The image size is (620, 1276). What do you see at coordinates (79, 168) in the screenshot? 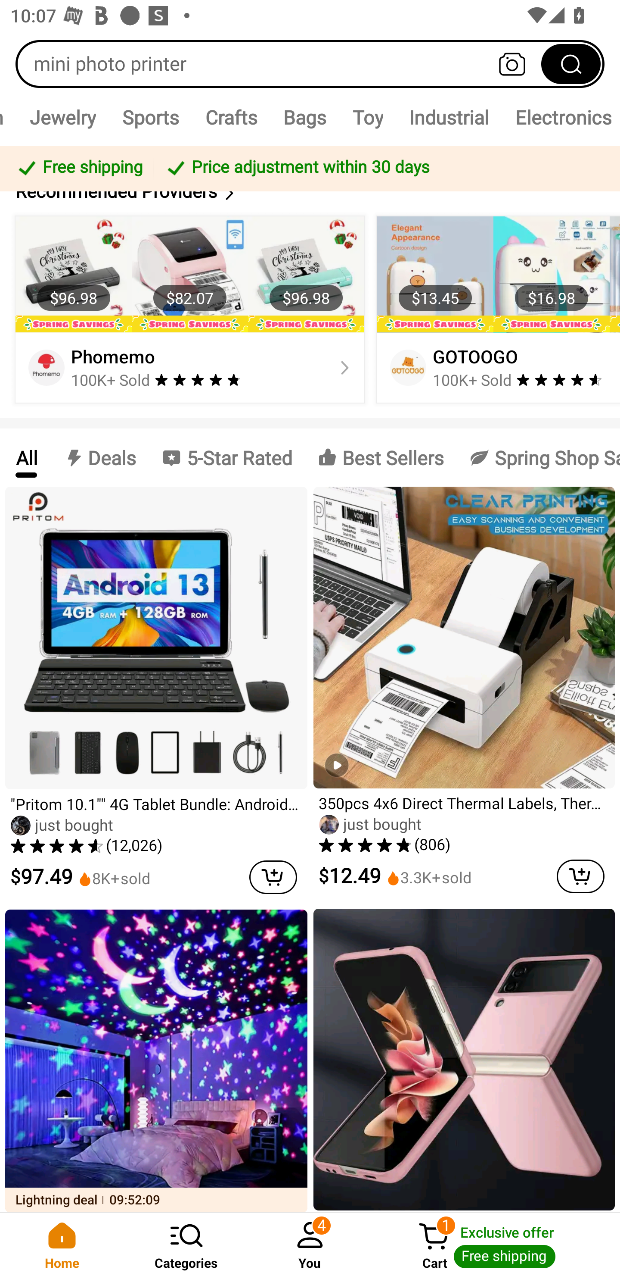
I see `Free shipping` at bounding box center [79, 168].